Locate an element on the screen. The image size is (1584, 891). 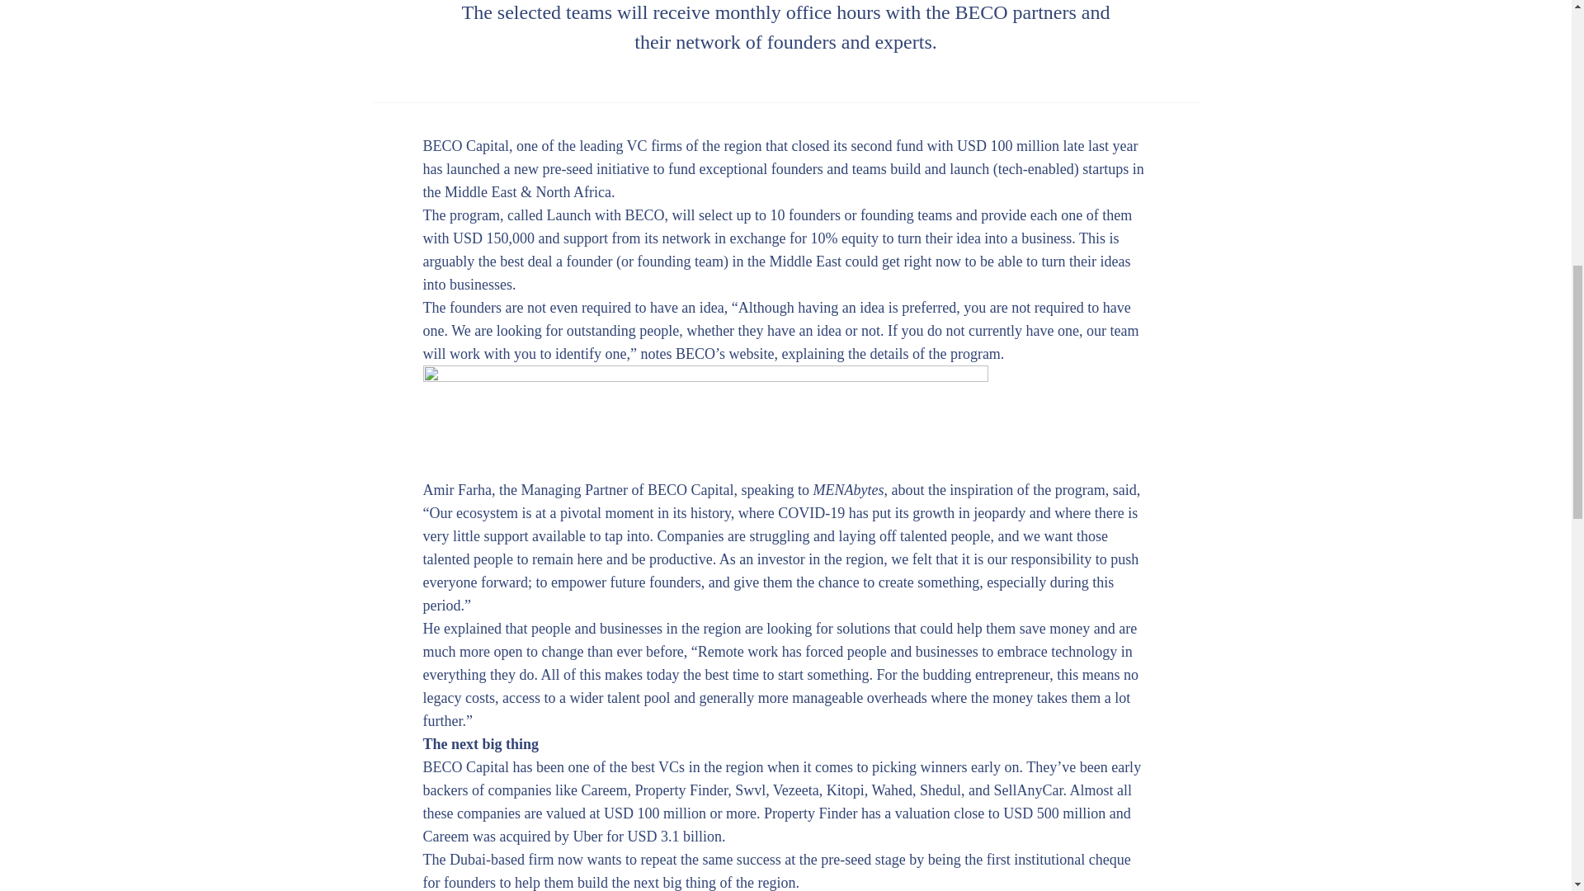
Launch with BECO is located at coordinates (605, 214).